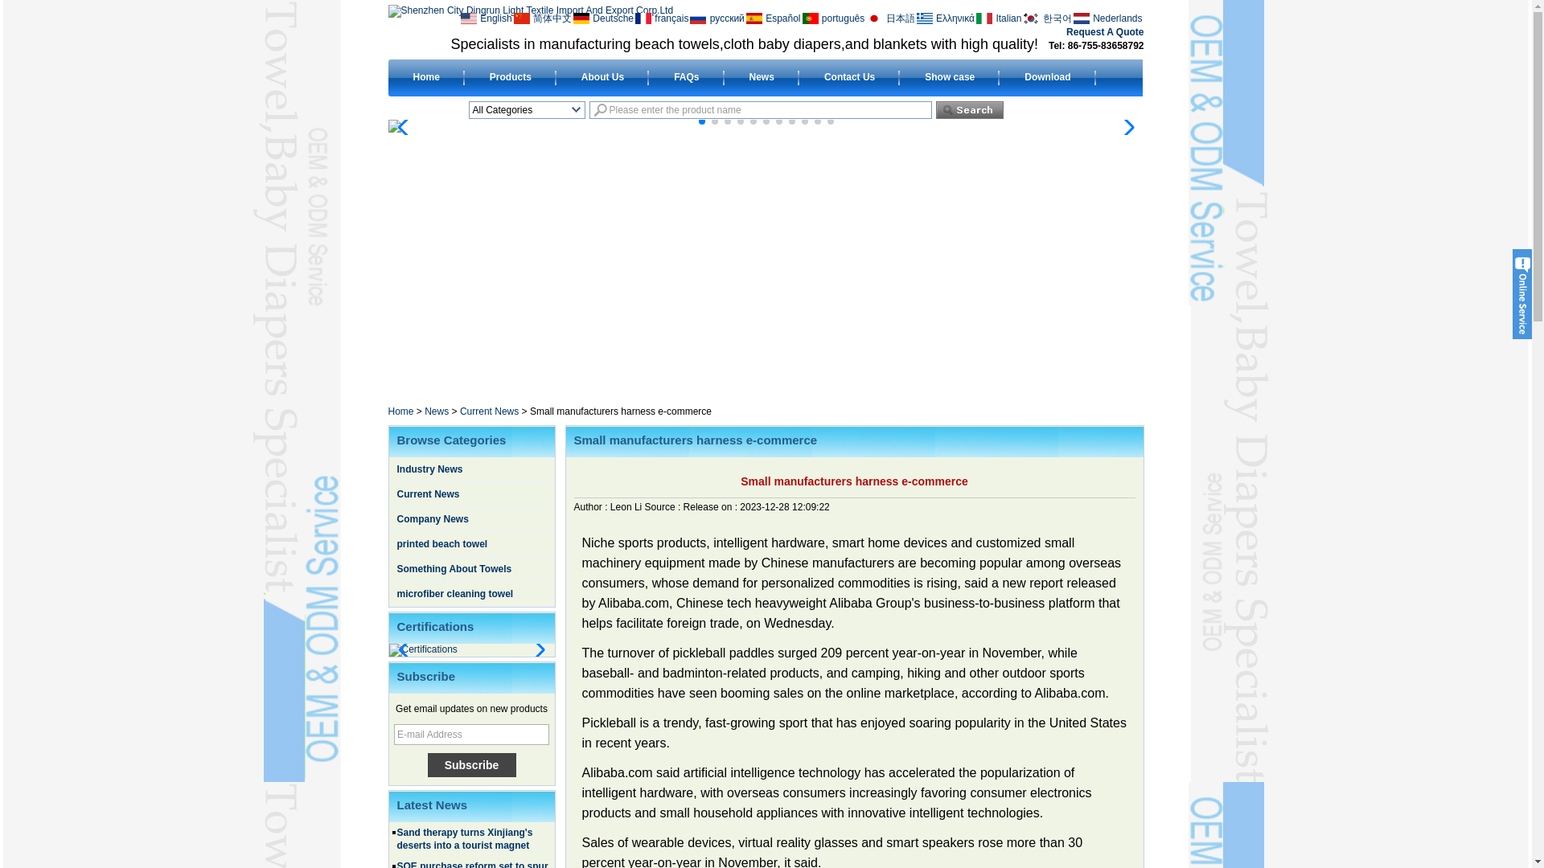 Image resolution: width=1544 pixels, height=868 pixels. Describe the element at coordinates (428, 494) in the screenshot. I see `China Current News manufacturer` at that location.